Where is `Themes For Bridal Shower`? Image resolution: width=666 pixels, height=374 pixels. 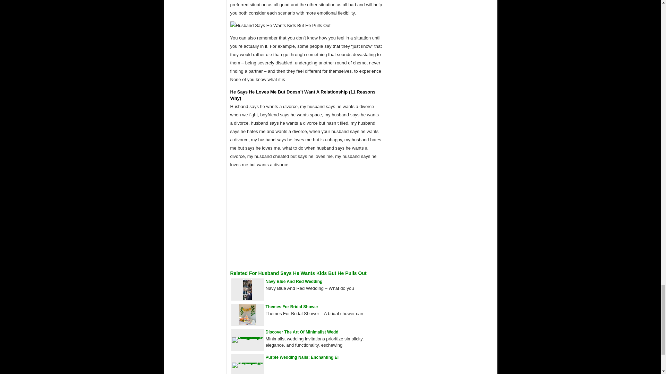
Themes For Bridal Shower is located at coordinates (247, 323).